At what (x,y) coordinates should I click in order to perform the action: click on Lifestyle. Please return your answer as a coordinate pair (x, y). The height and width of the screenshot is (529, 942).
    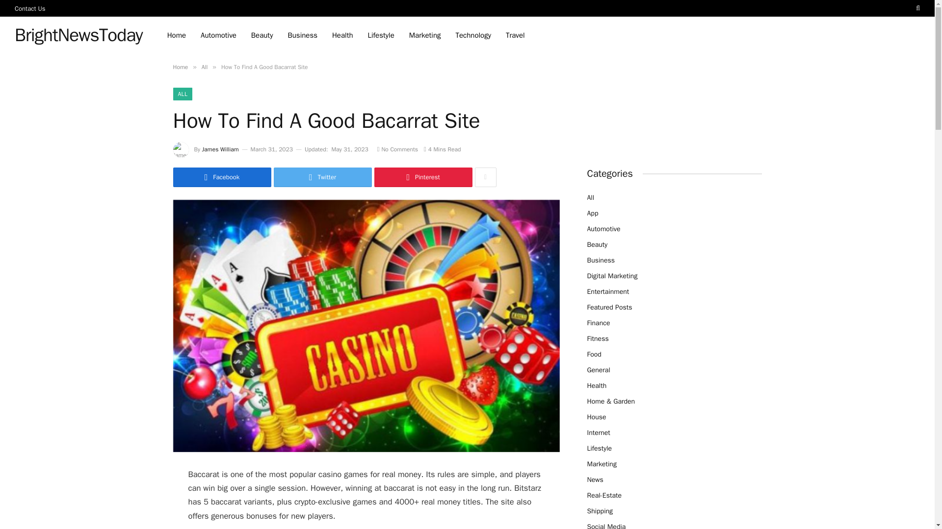
    Looking at the image, I should click on (381, 35).